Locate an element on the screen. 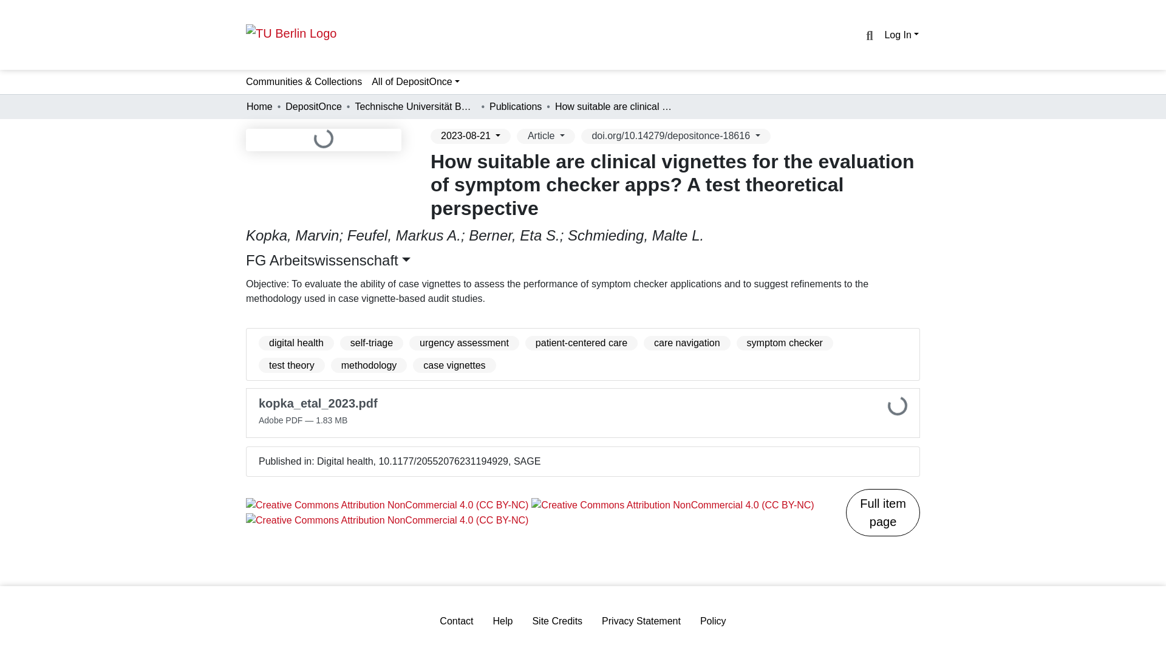 The image size is (1166, 656). Search is located at coordinates (868, 36).